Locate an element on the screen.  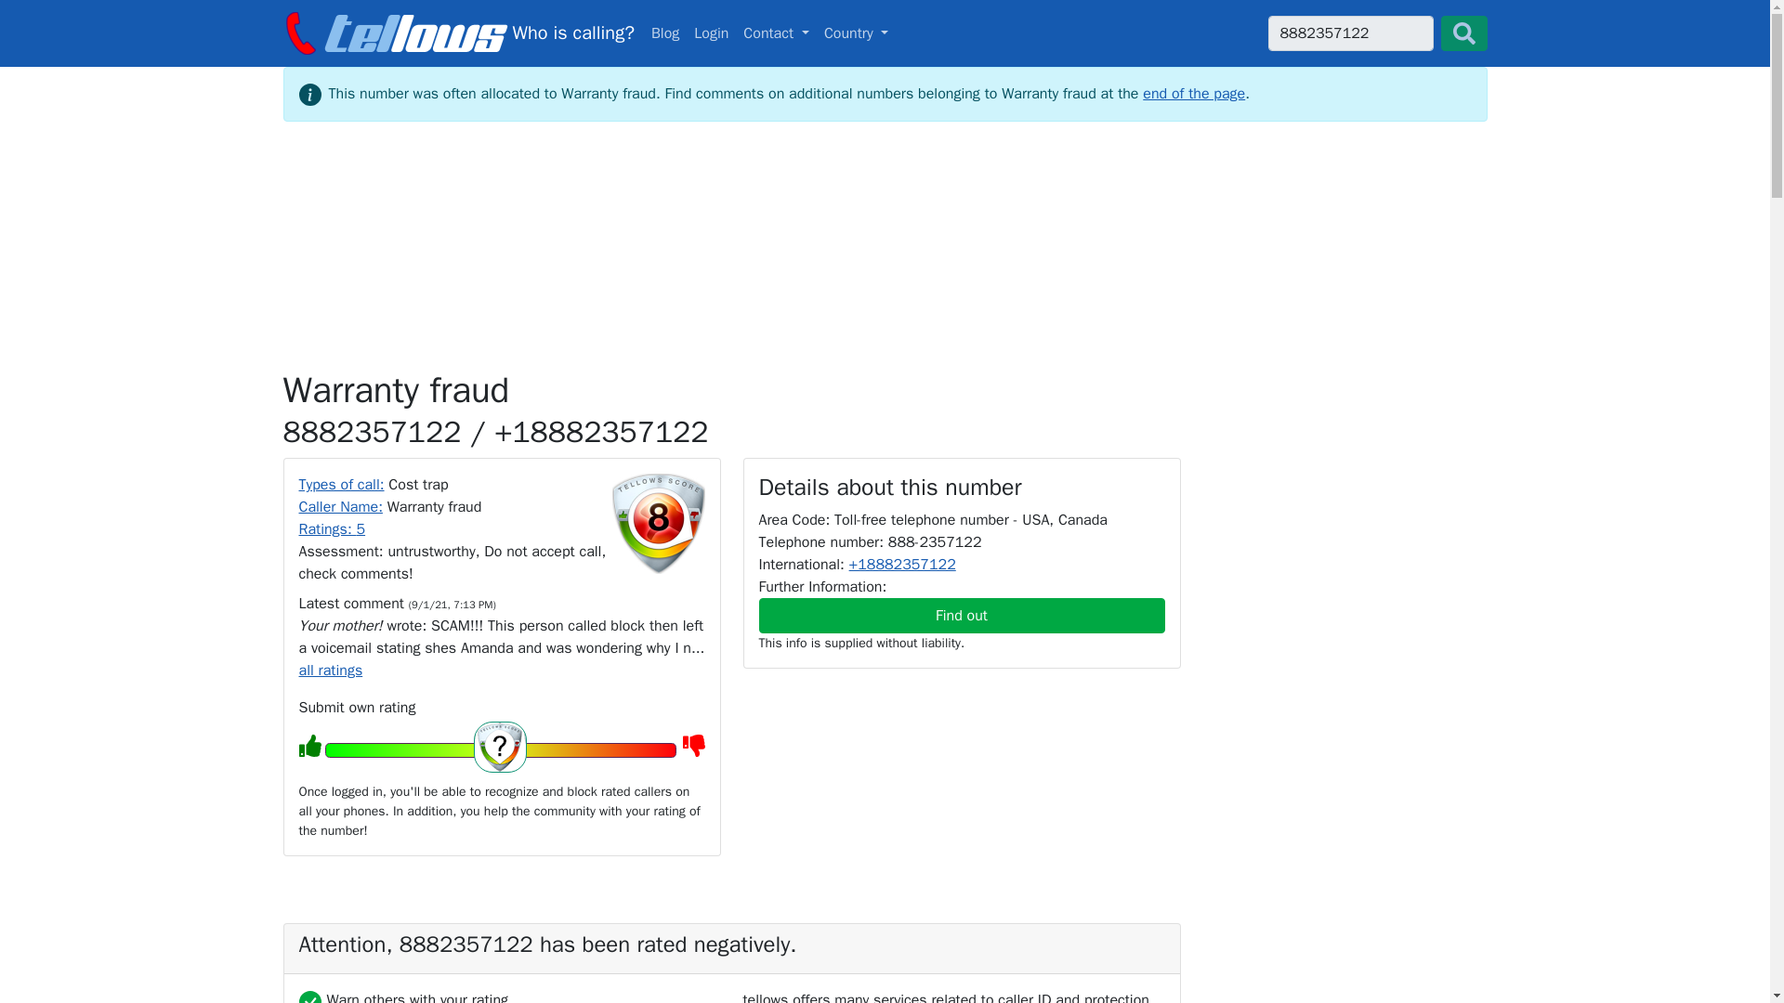
Contact is located at coordinates (776, 33).